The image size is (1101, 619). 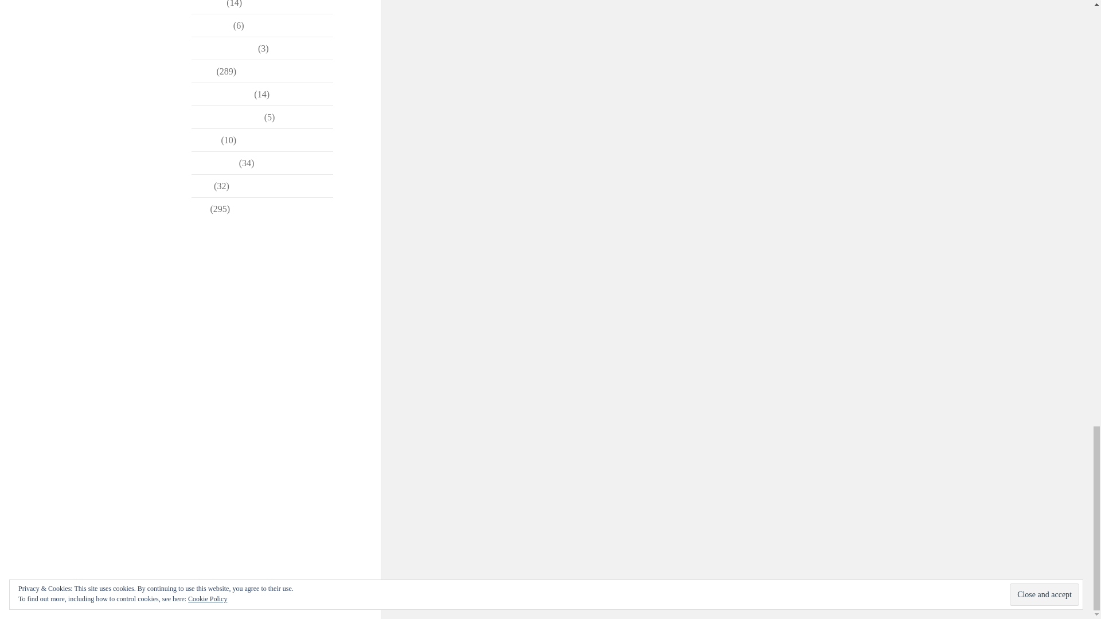 I want to click on Meningitis, so click(x=211, y=25).